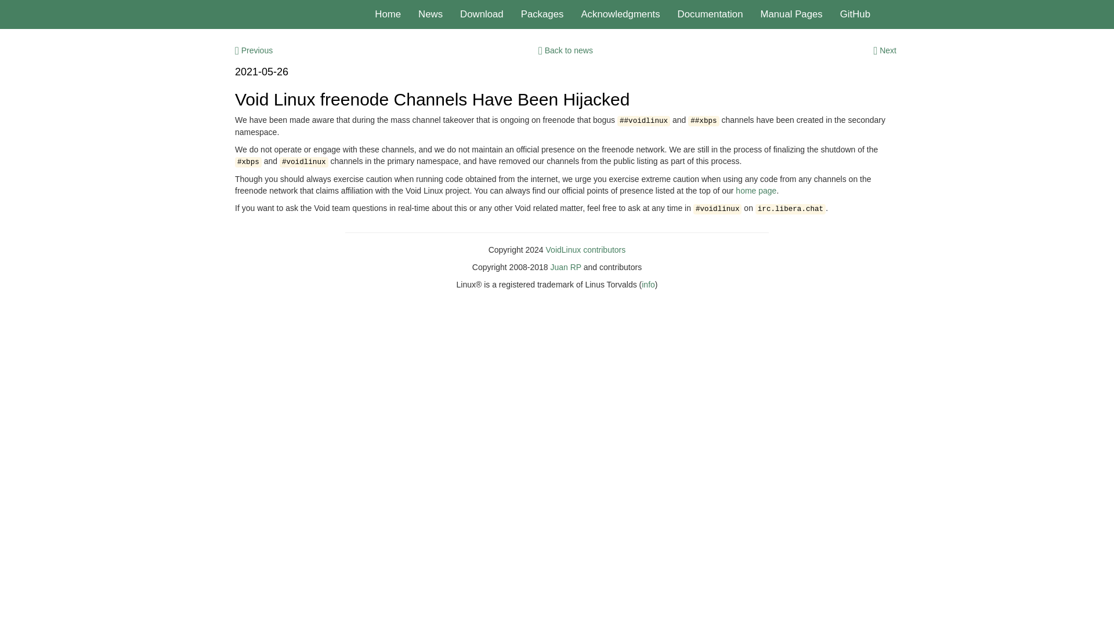 The image size is (1114, 626). What do you see at coordinates (388, 14) in the screenshot?
I see `Home` at bounding box center [388, 14].